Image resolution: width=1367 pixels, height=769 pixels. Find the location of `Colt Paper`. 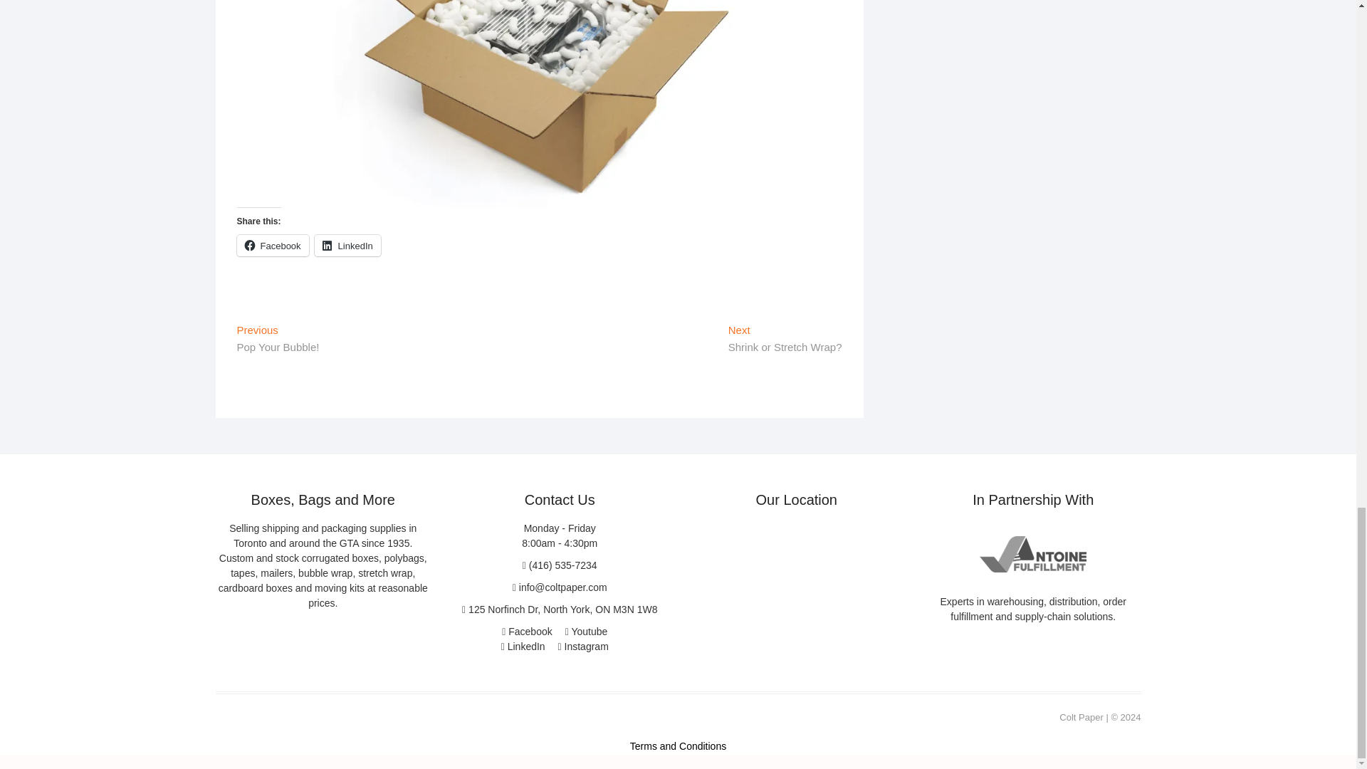

Colt Paper is located at coordinates (1081, 718).